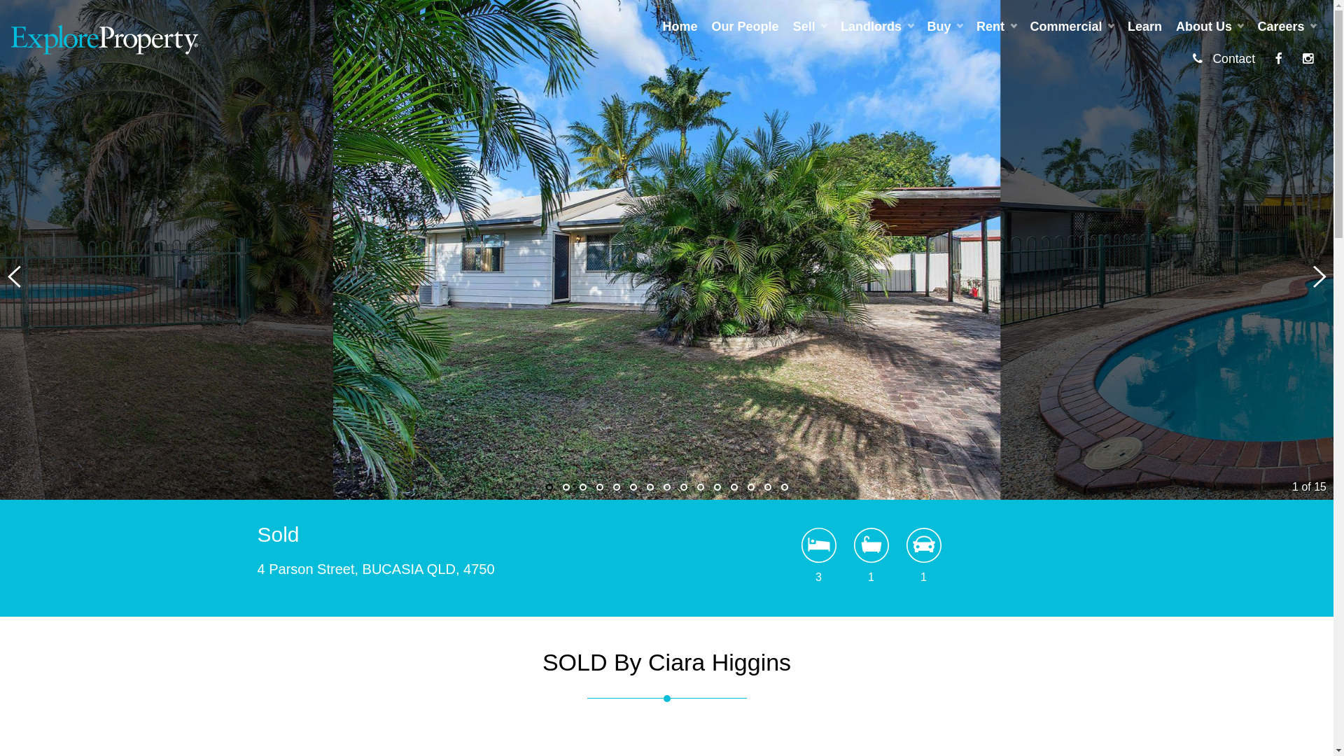  I want to click on Buy, so click(945, 27).